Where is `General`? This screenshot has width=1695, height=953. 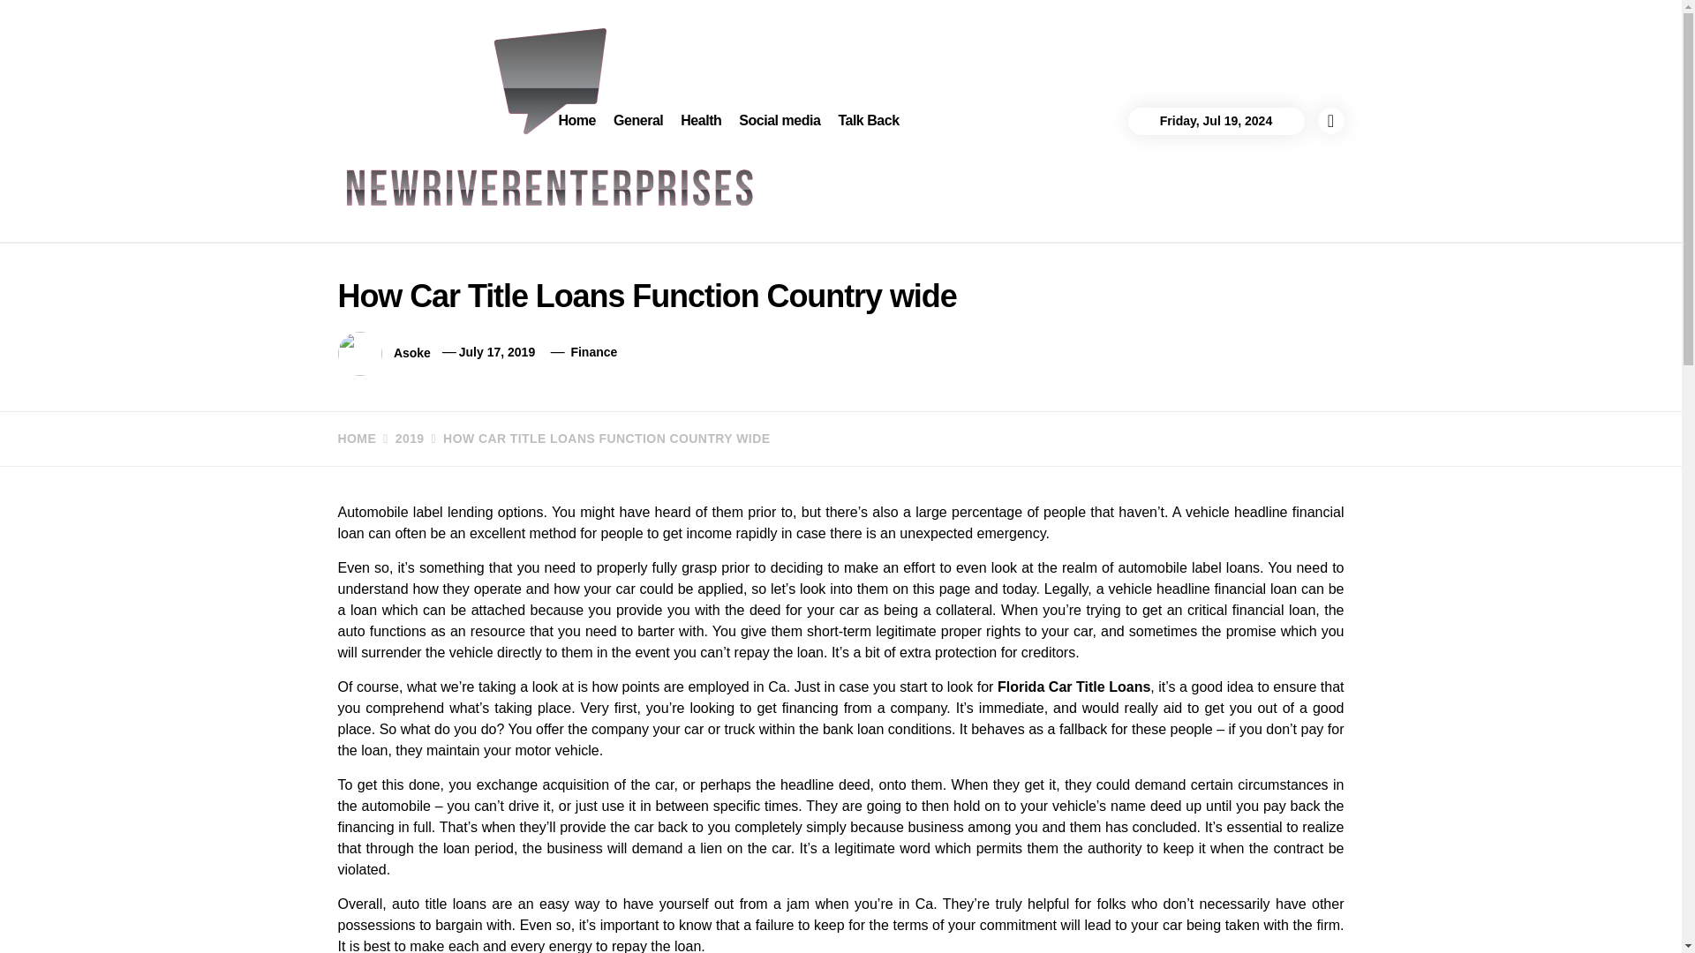
General is located at coordinates (637, 121).